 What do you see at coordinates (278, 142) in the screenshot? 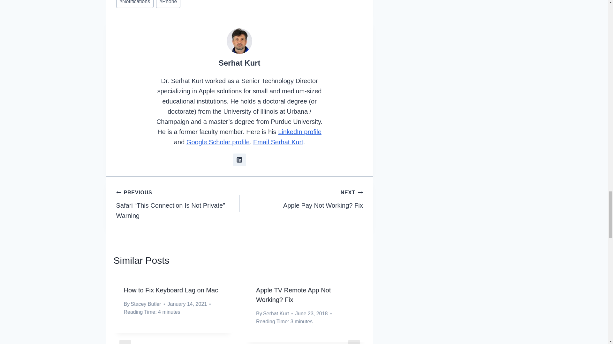
I see `Email Serhat Kurt` at bounding box center [278, 142].